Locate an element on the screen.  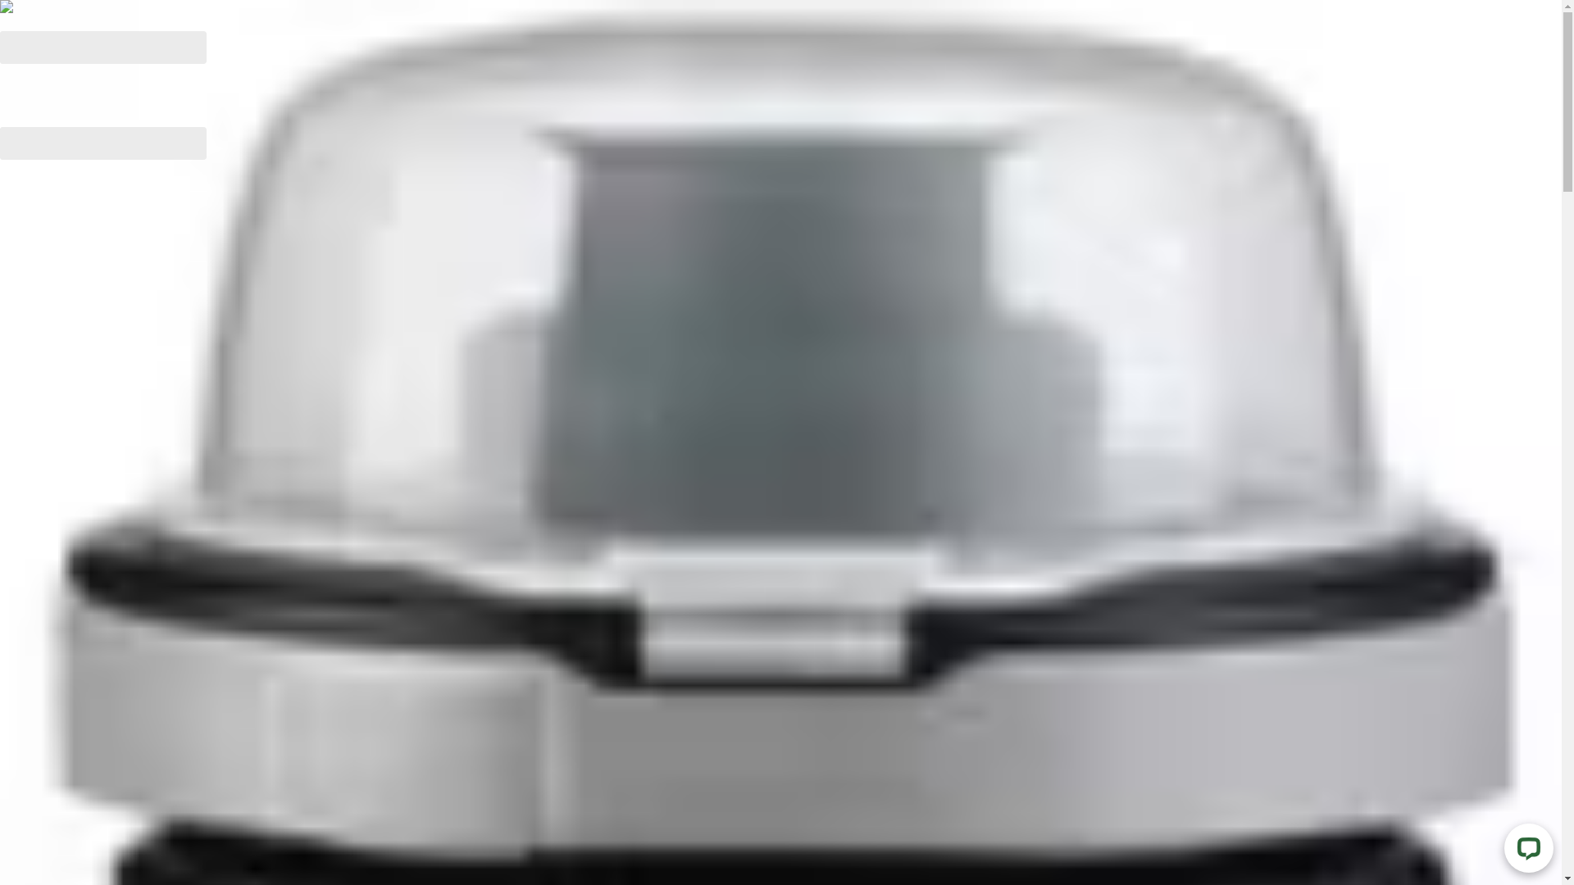
Men is located at coordinates (59, 536).